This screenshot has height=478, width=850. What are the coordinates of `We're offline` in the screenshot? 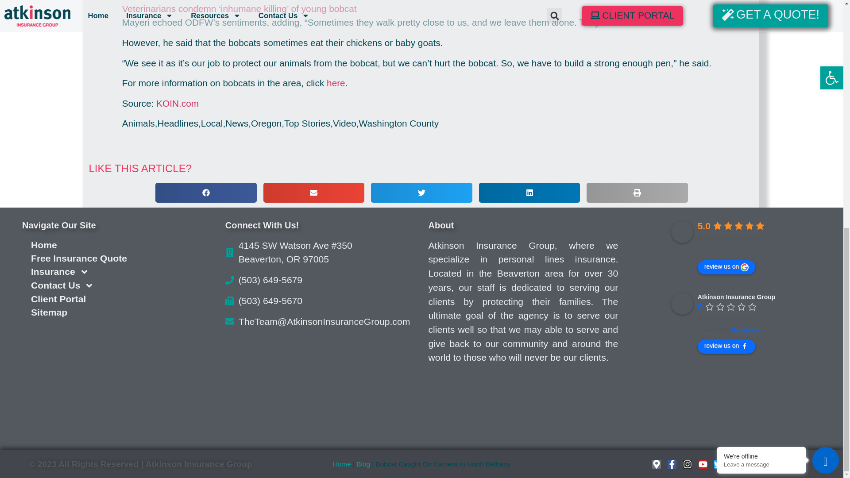 It's located at (761, 22).